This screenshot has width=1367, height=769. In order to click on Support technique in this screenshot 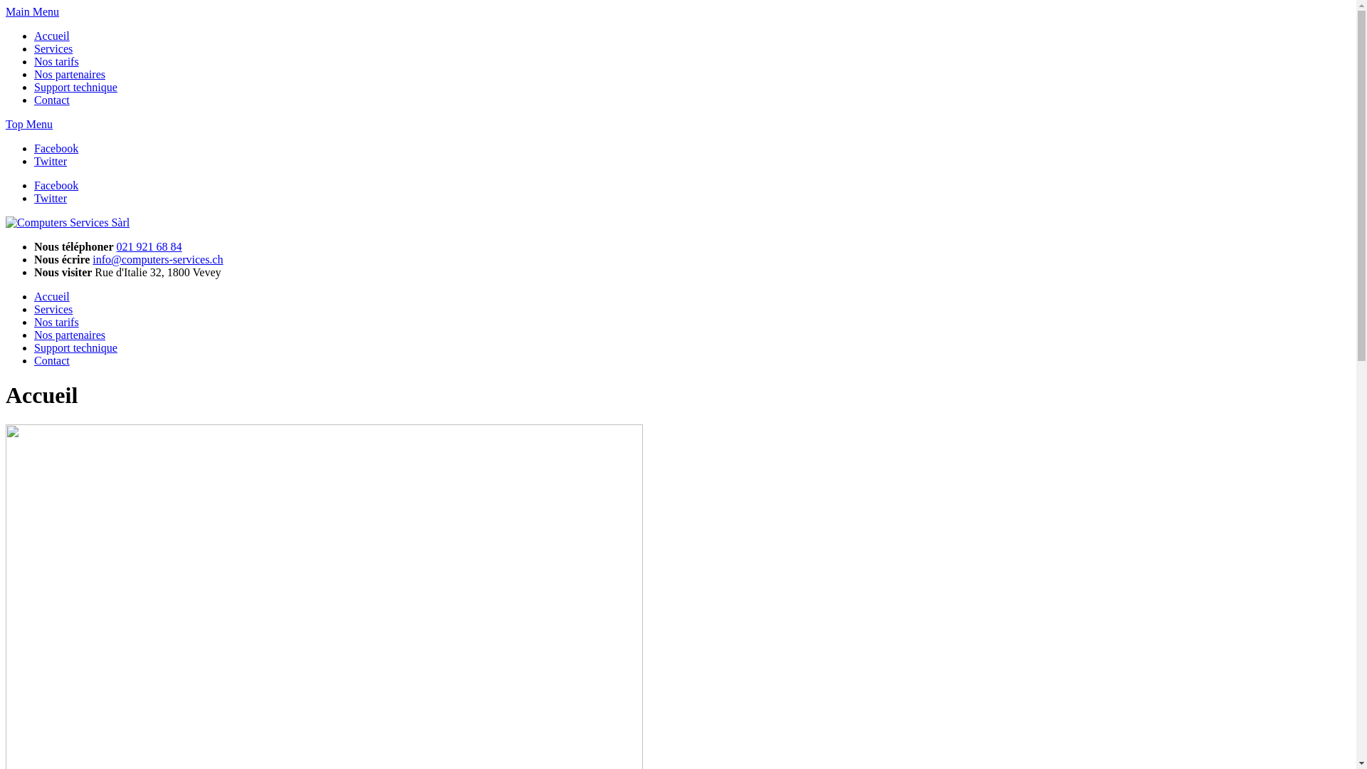, I will do `click(75, 87)`.